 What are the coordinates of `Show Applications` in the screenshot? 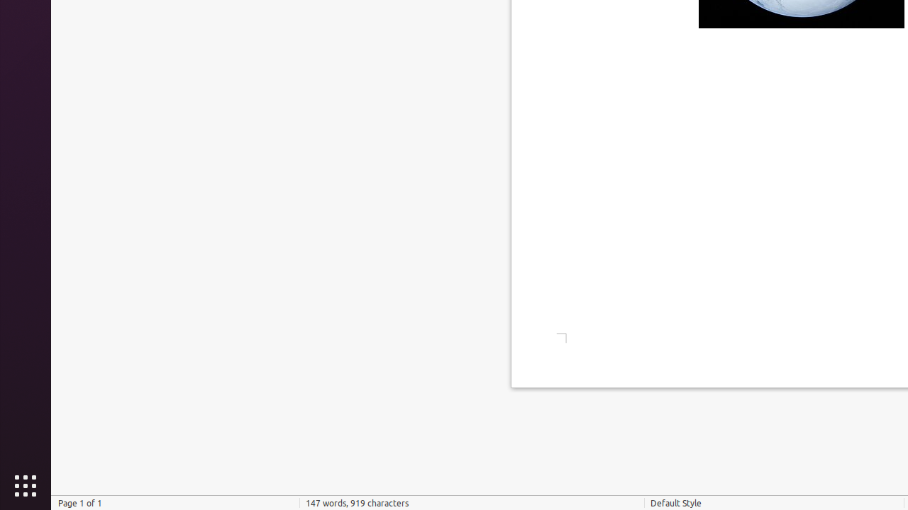 It's located at (26, 486).